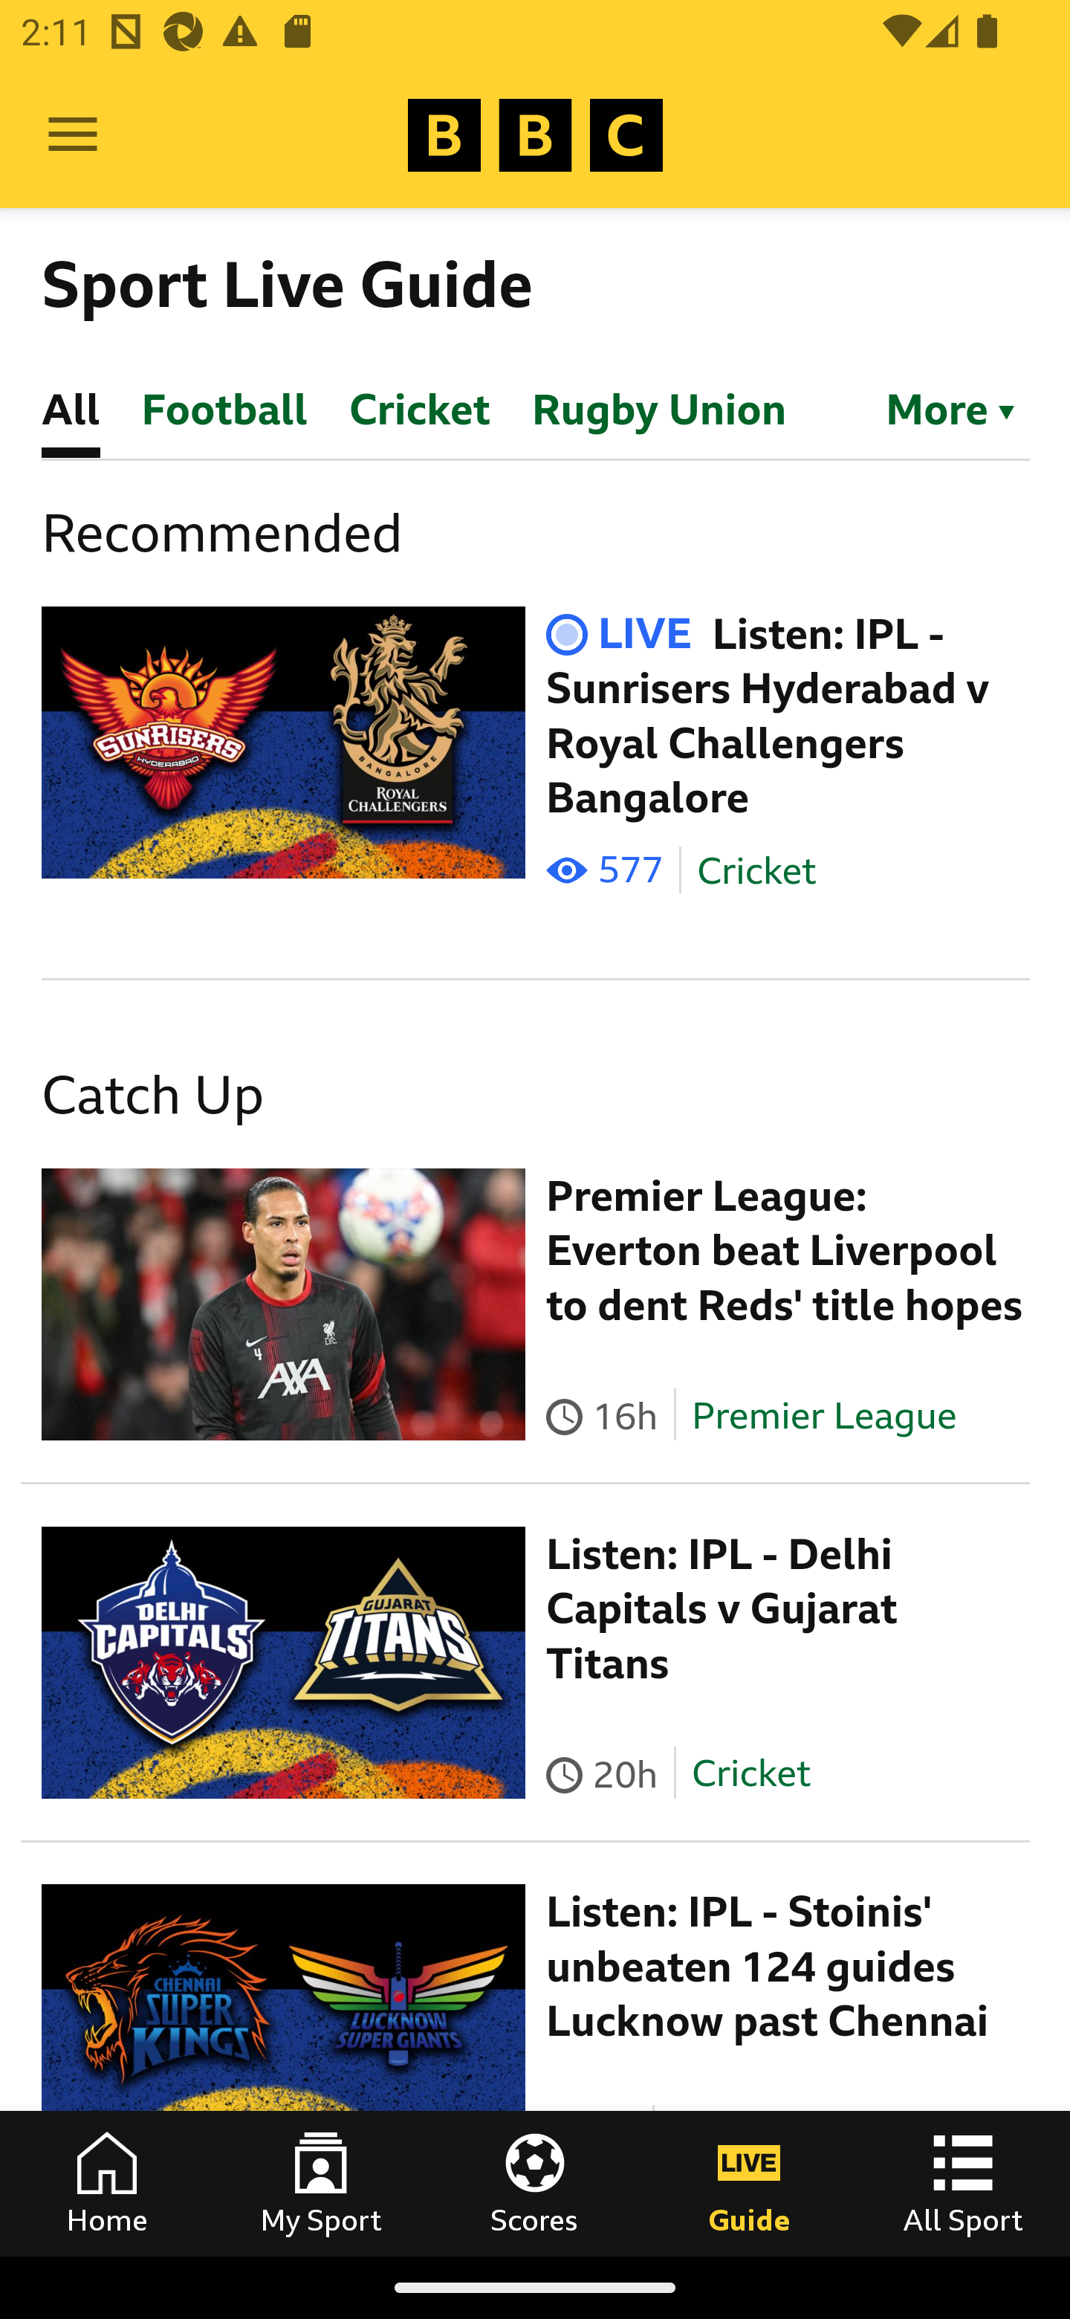 The width and height of the screenshot is (1070, 2319). I want to click on Open Menu, so click(73, 135).